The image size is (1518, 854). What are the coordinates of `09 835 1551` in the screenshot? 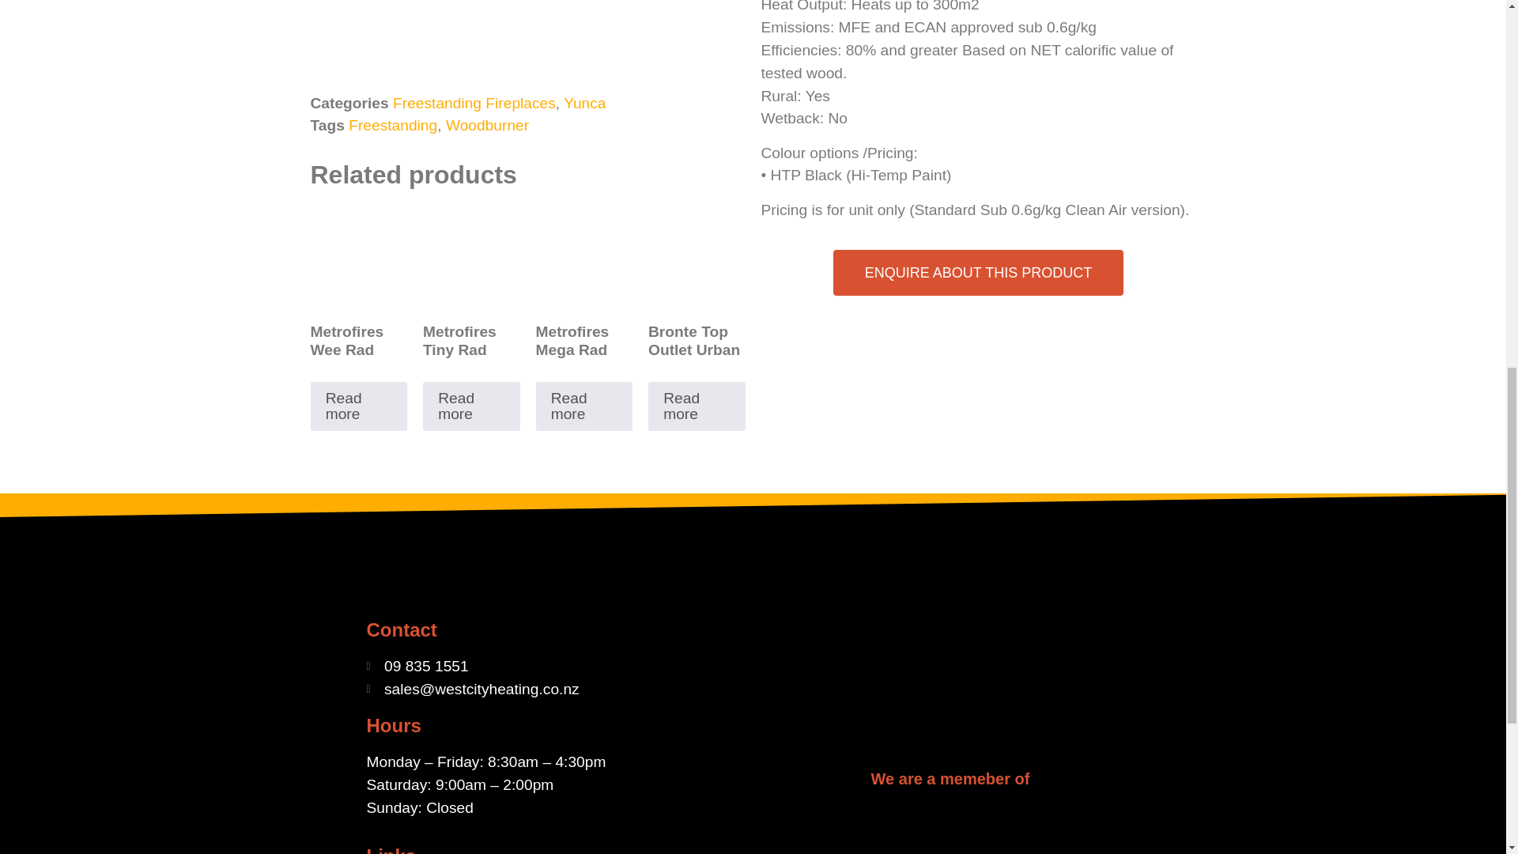 It's located at (556, 667).